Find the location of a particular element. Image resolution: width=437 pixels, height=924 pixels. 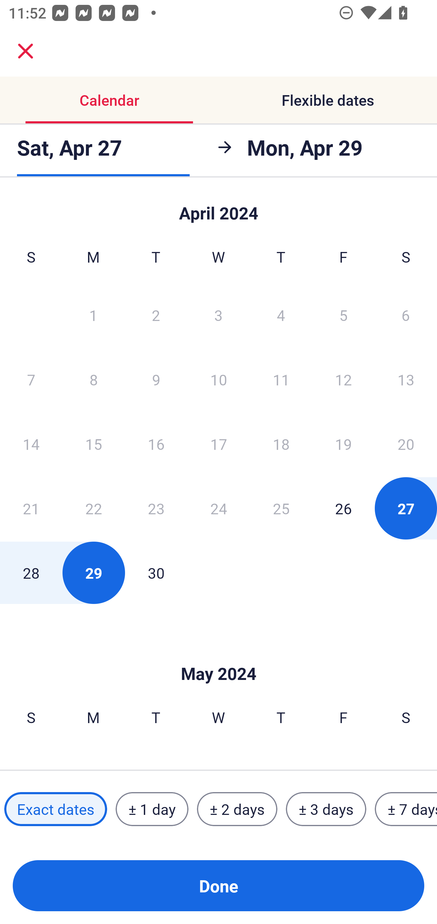

close. is located at coordinates (25, 51).